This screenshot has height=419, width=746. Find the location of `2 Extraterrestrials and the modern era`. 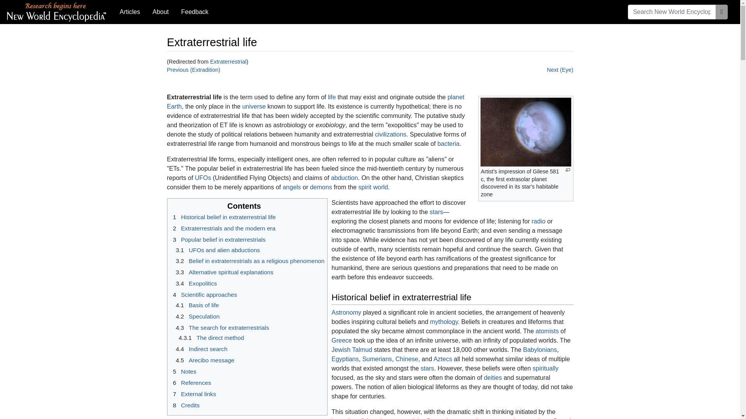

2 Extraterrestrials and the modern era is located at coordinates (222, 228).